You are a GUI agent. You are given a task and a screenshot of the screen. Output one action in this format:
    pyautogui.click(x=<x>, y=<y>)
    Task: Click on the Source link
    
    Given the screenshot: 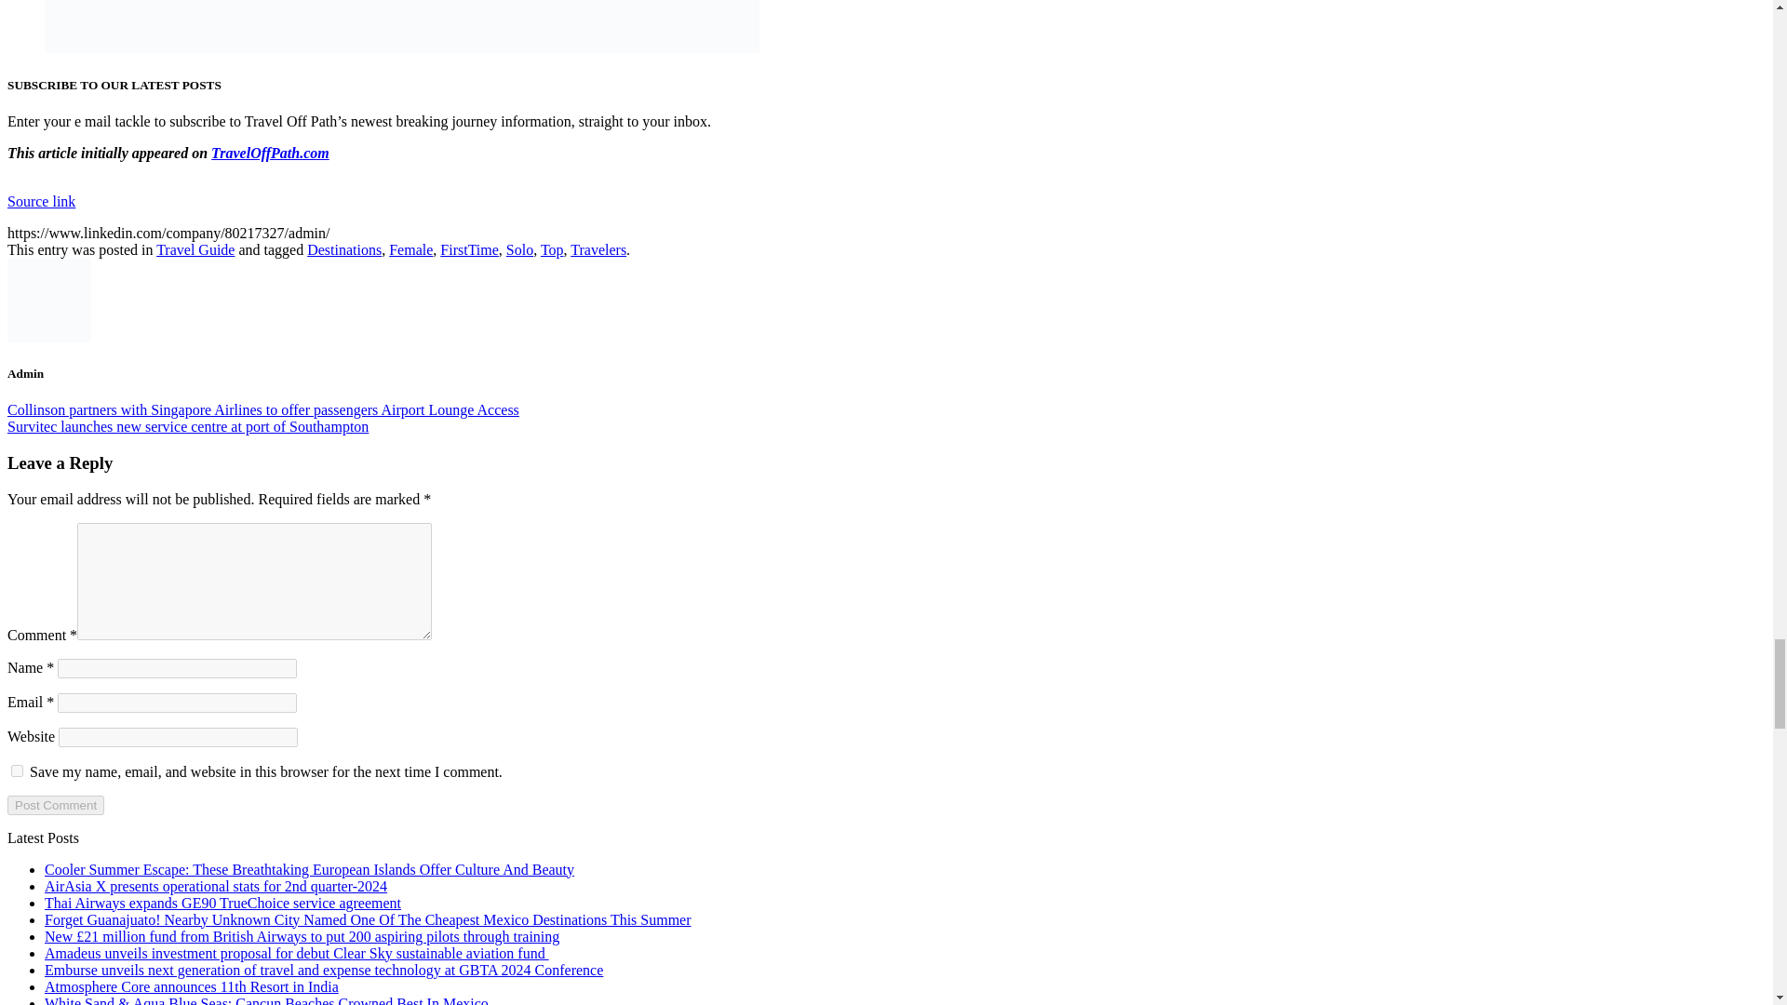 What is the action you would take?
    pyautogui.click(x=41, y=201)
    